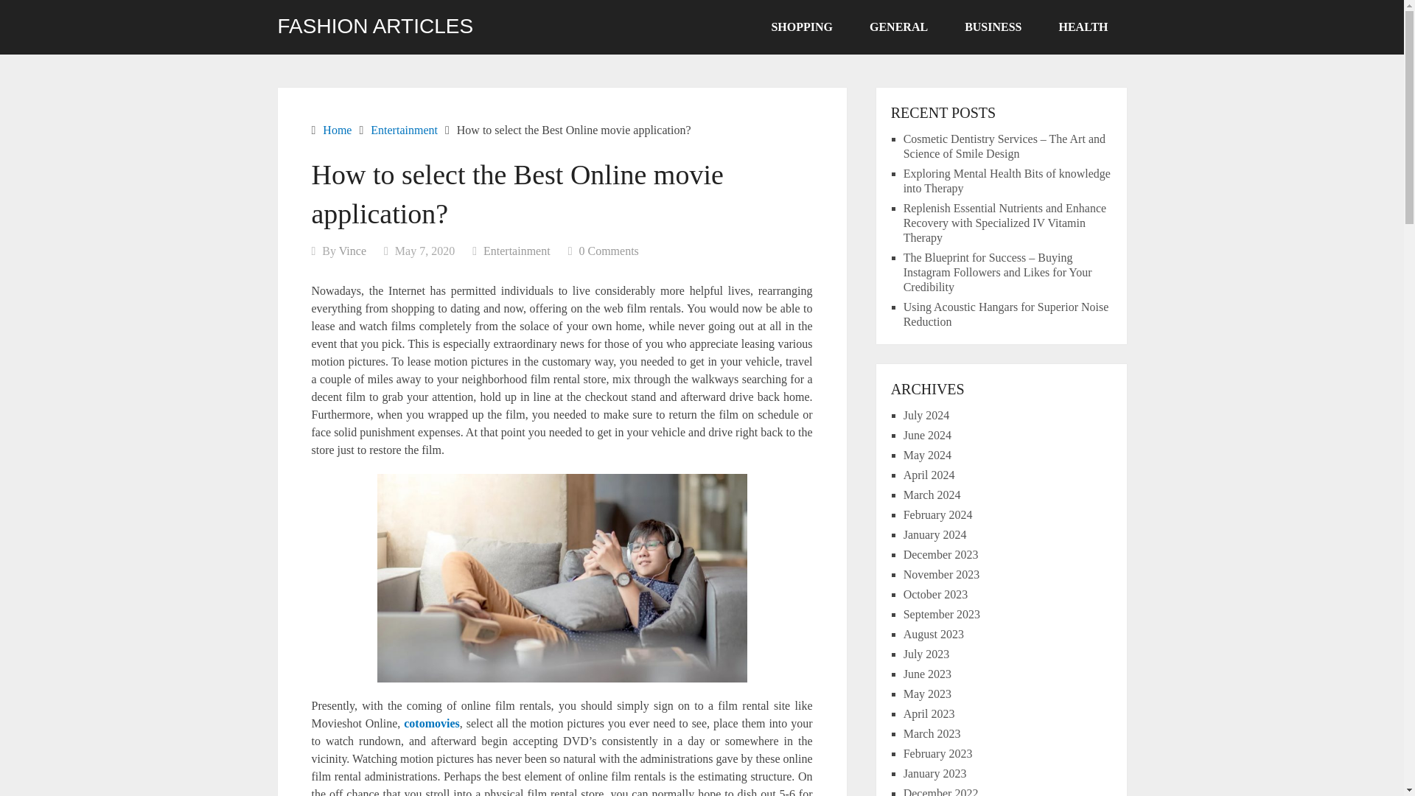  Describe the element at coordinates (432, 724) in the screenshot. I see `cotomovies` at that location.